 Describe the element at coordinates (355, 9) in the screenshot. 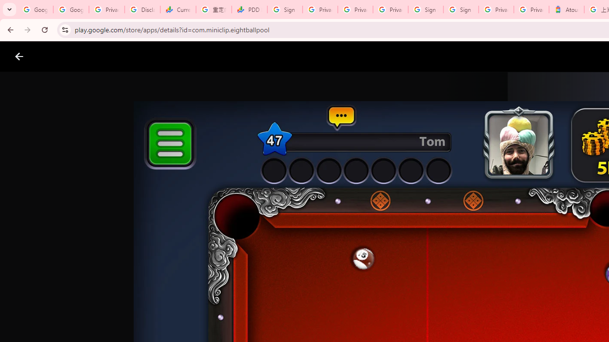

I see `Privacy Checkup` at that location.